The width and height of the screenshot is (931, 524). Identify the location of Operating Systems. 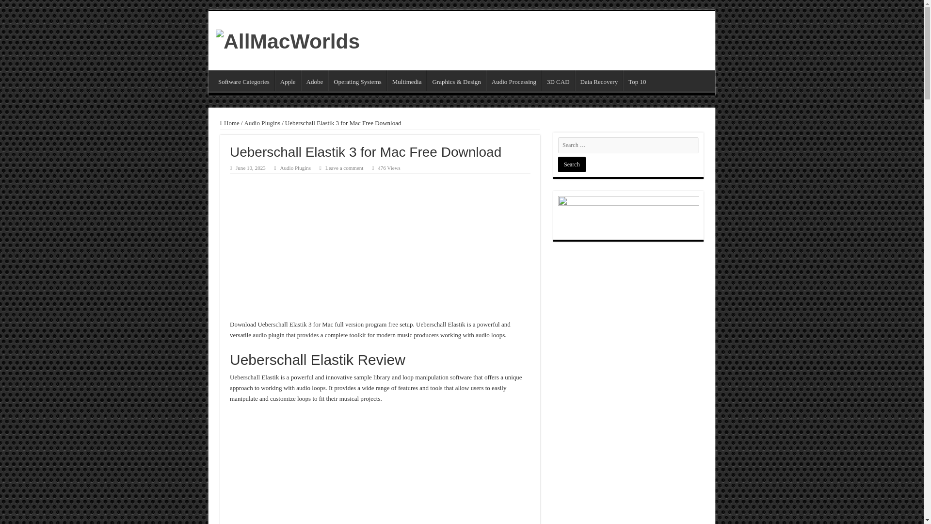
(357, 80).